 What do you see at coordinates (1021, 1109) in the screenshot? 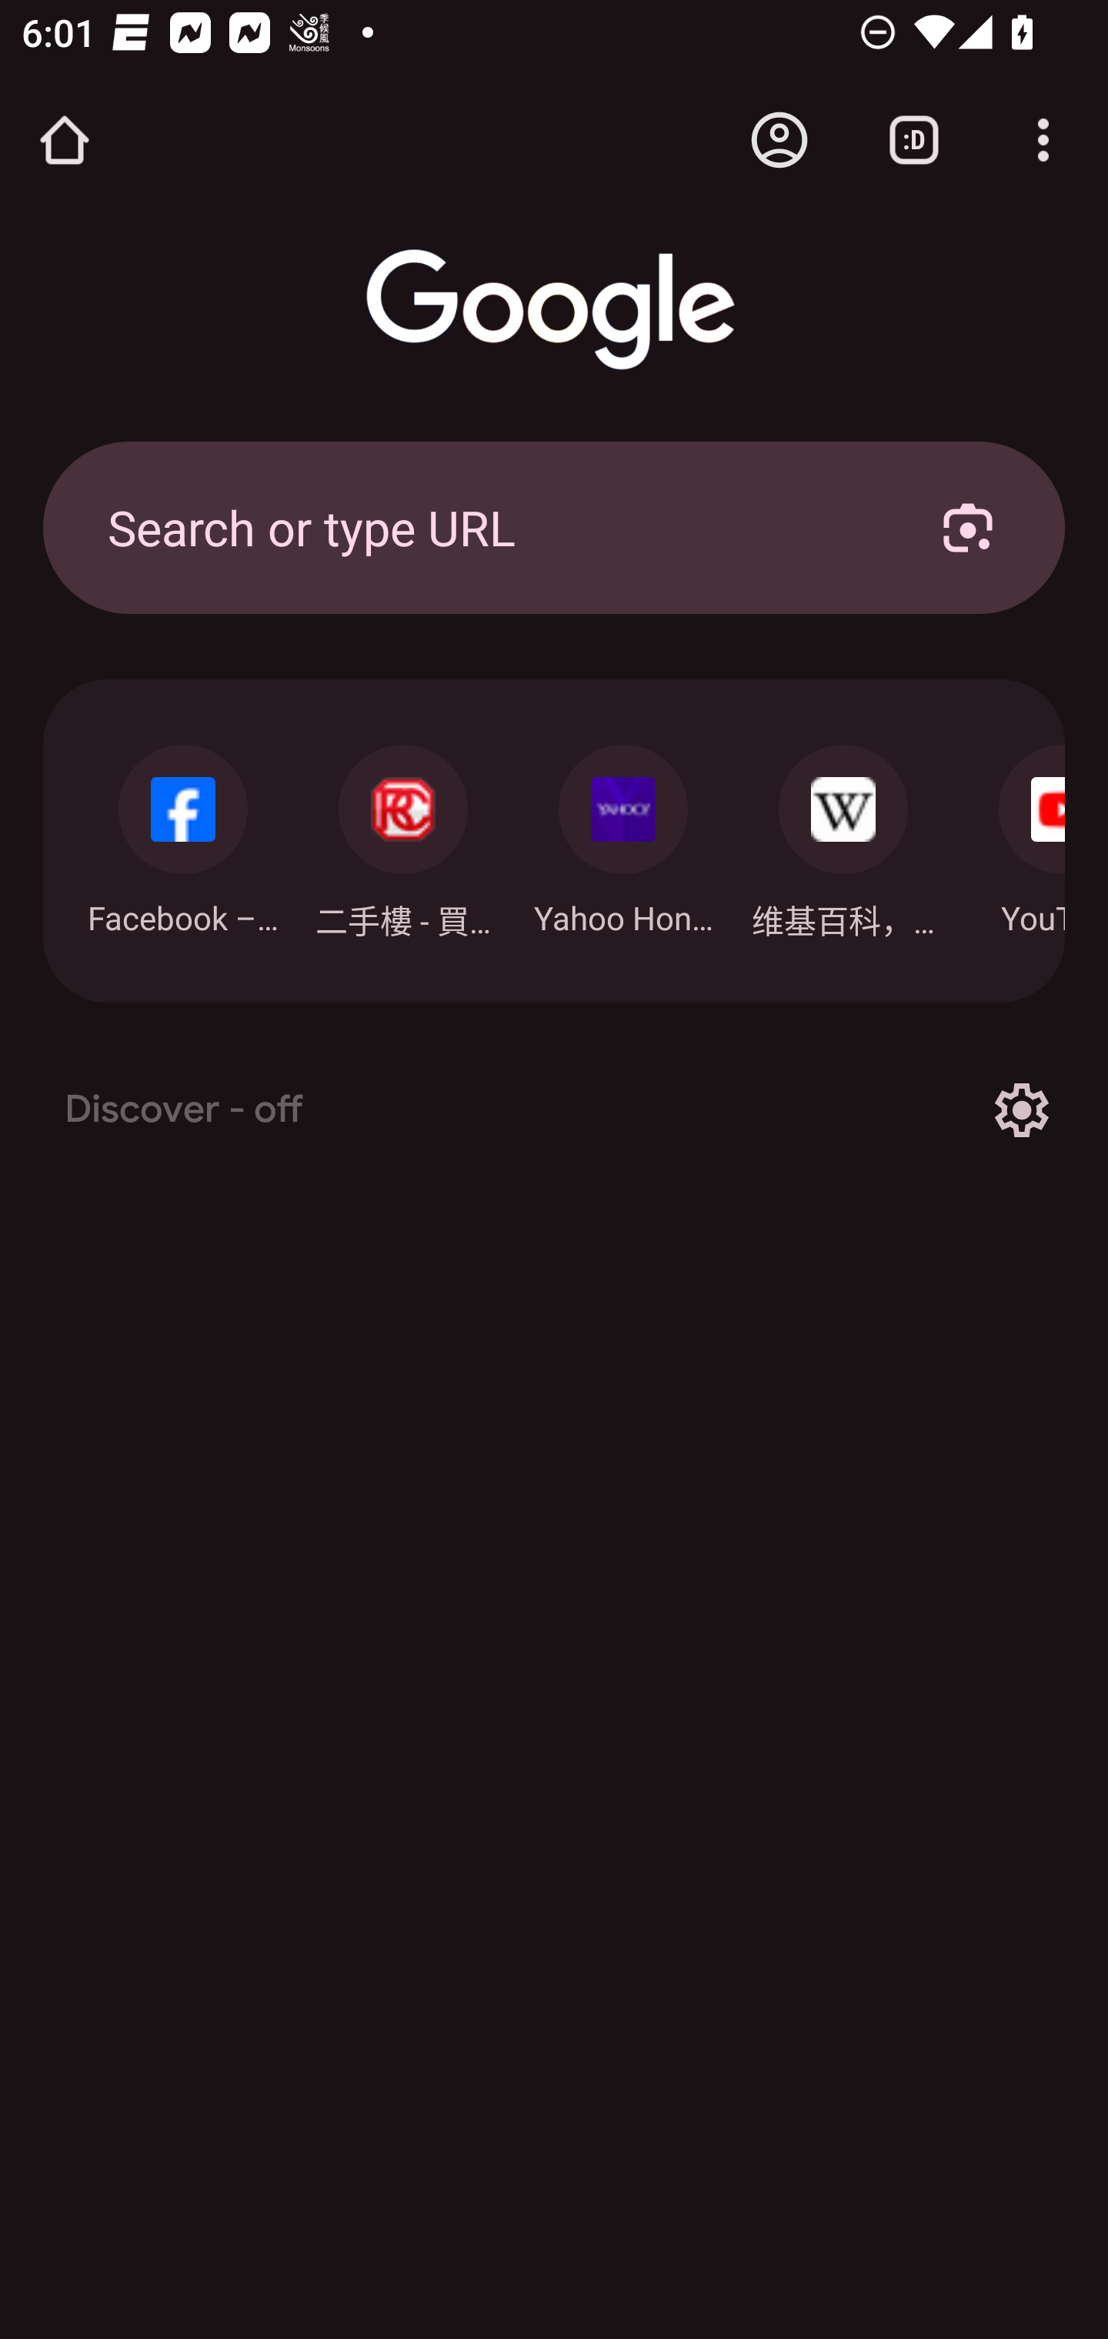
I see `Options for Discover` at bounding box center [1021, 1109].